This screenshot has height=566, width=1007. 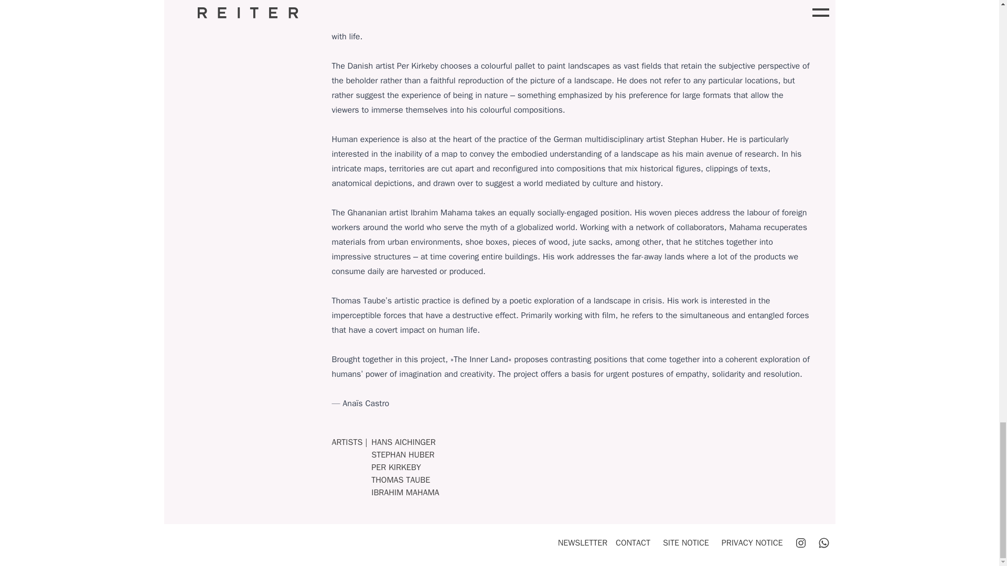 What do you see at coordinates (633, 543) in the screenshot?
I see `CONTACT` at bounding box center [633, 543].